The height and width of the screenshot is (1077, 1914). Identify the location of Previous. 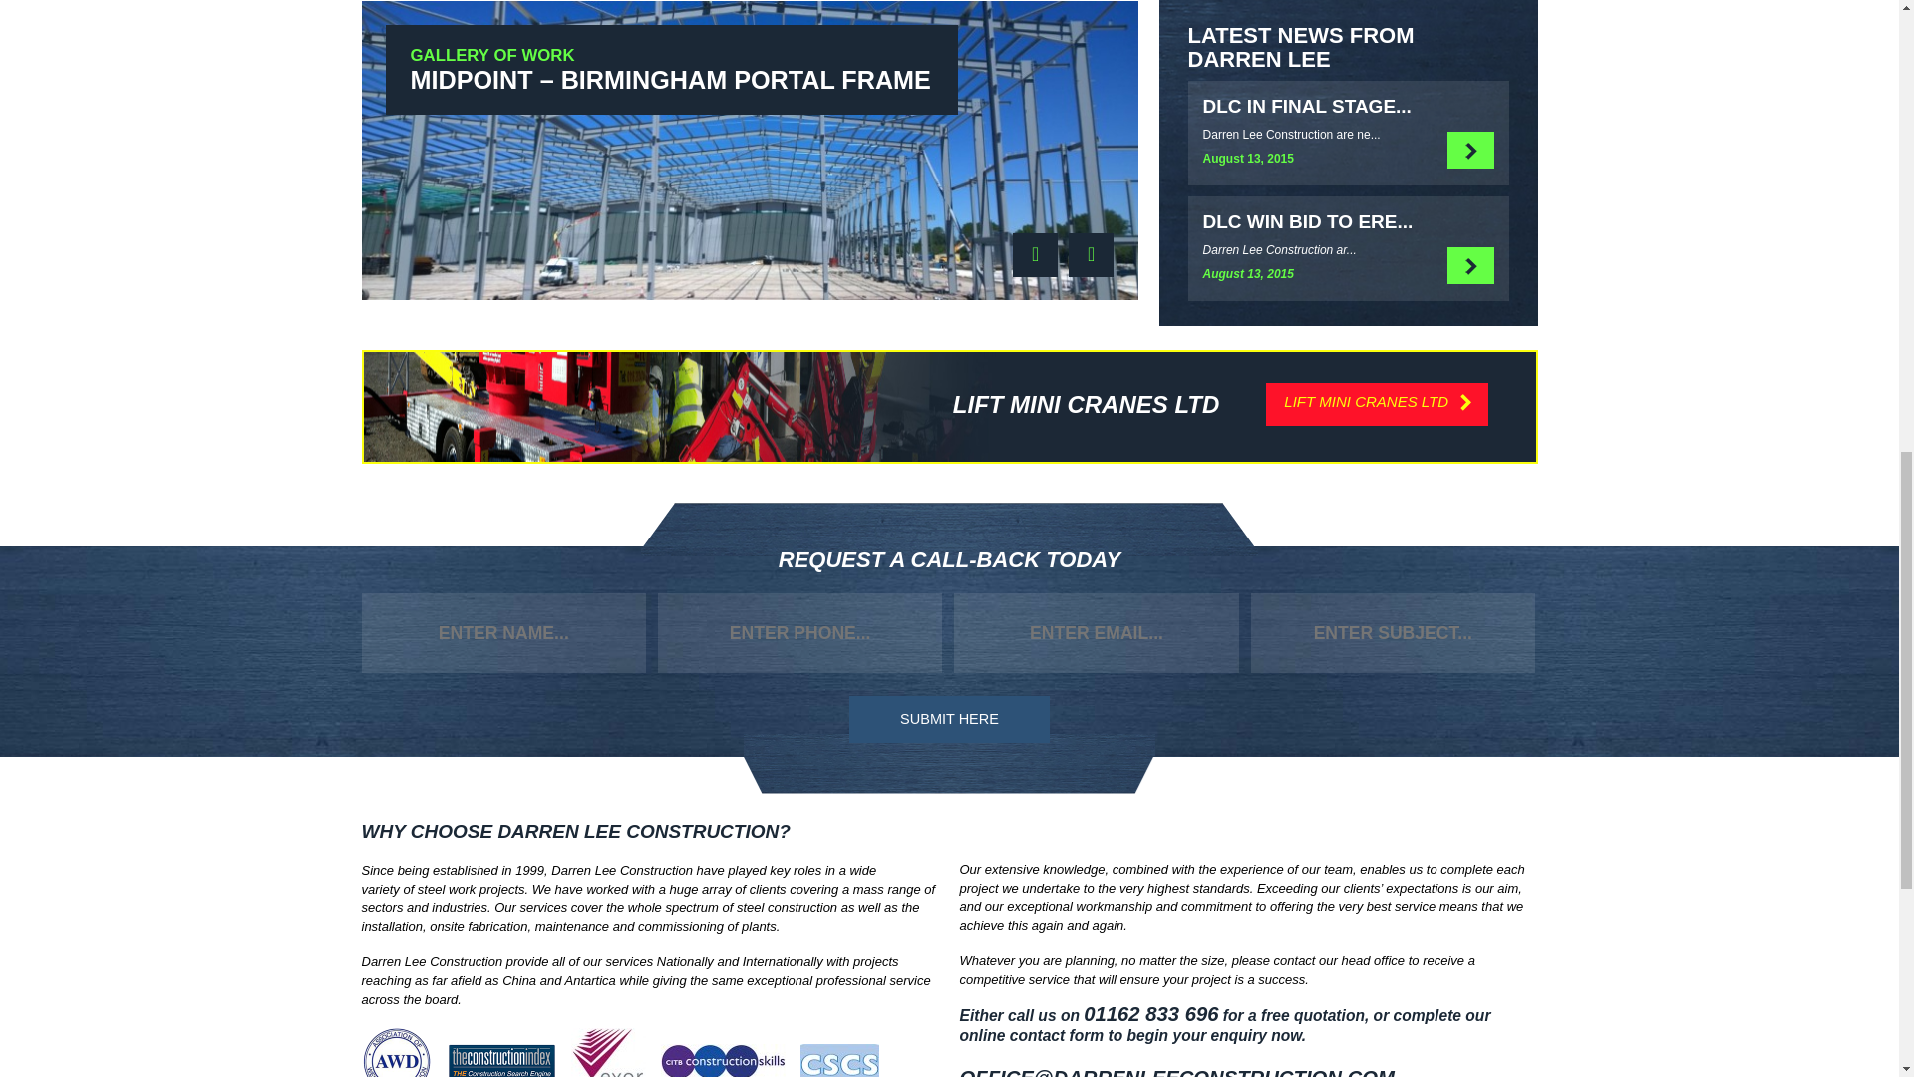
(1035, 255).